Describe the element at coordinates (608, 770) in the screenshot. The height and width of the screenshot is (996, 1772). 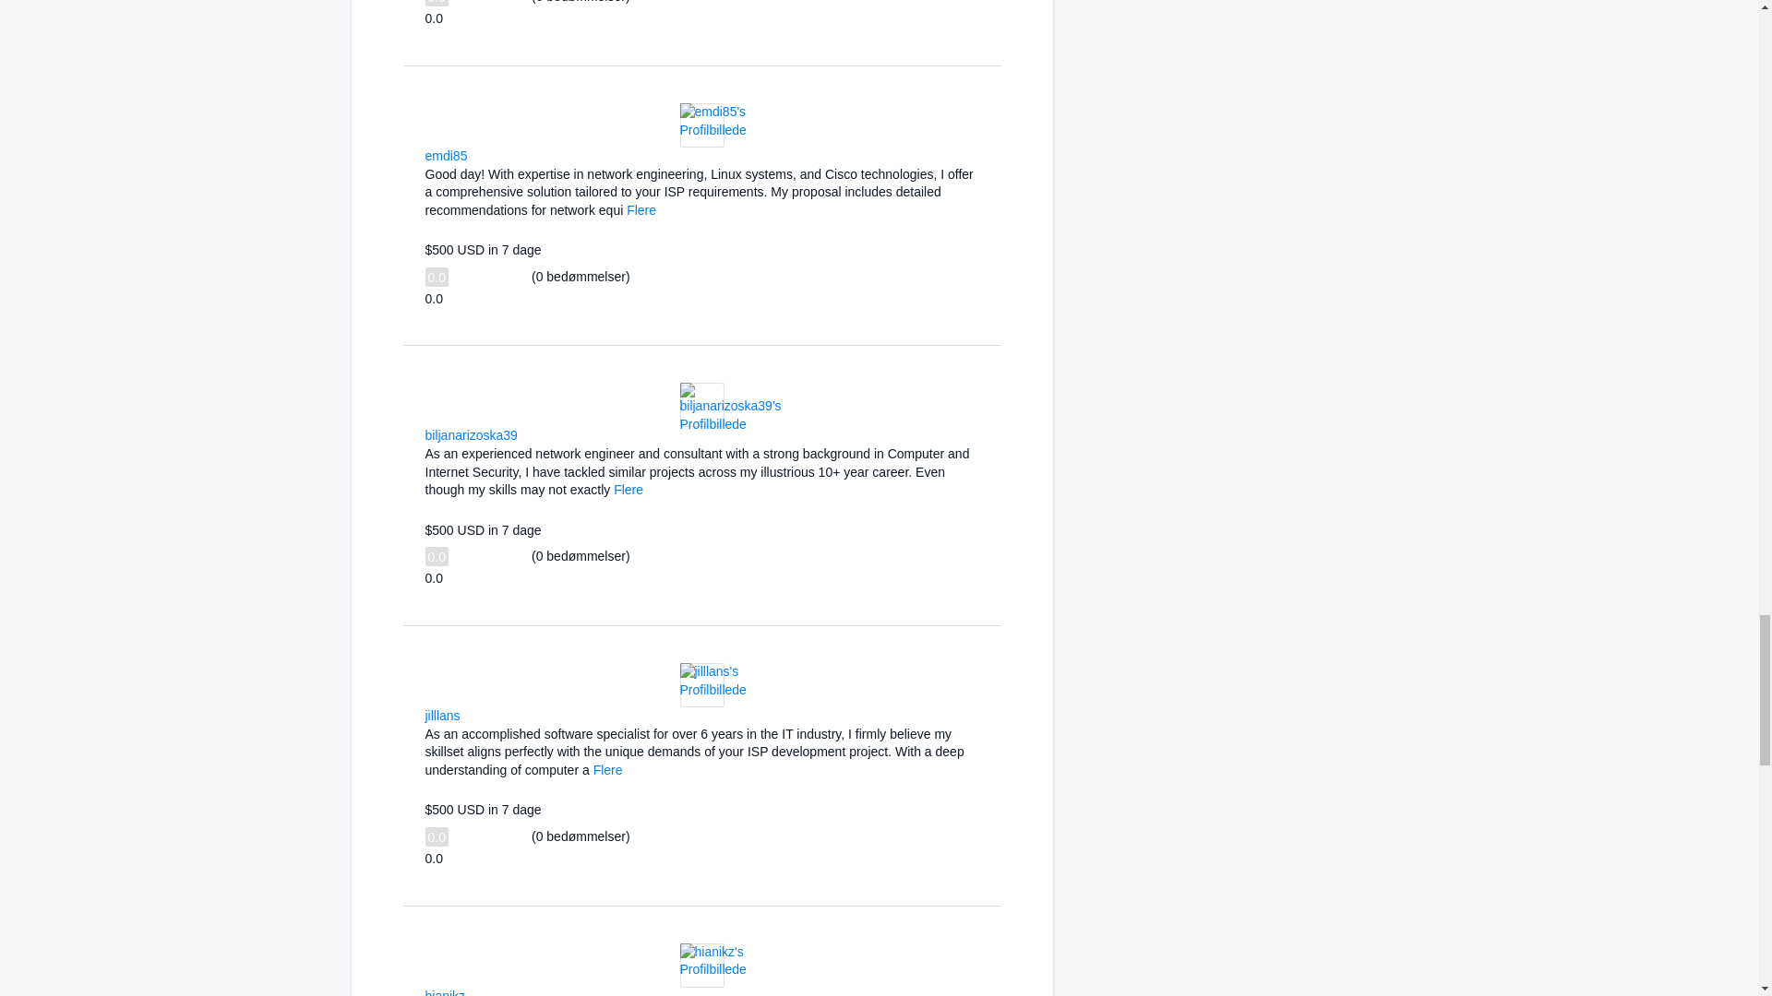
I see `Flere` at that location.